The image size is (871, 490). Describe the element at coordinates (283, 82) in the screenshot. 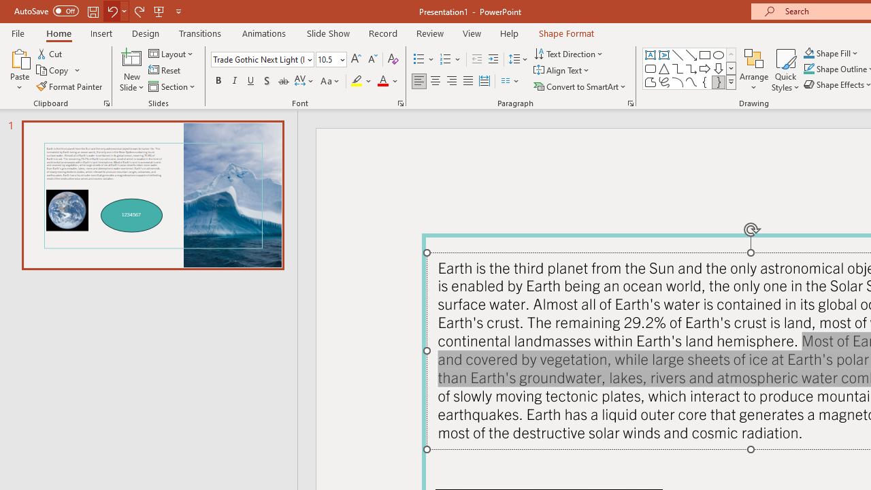

I see `Strikethrough` at that location.